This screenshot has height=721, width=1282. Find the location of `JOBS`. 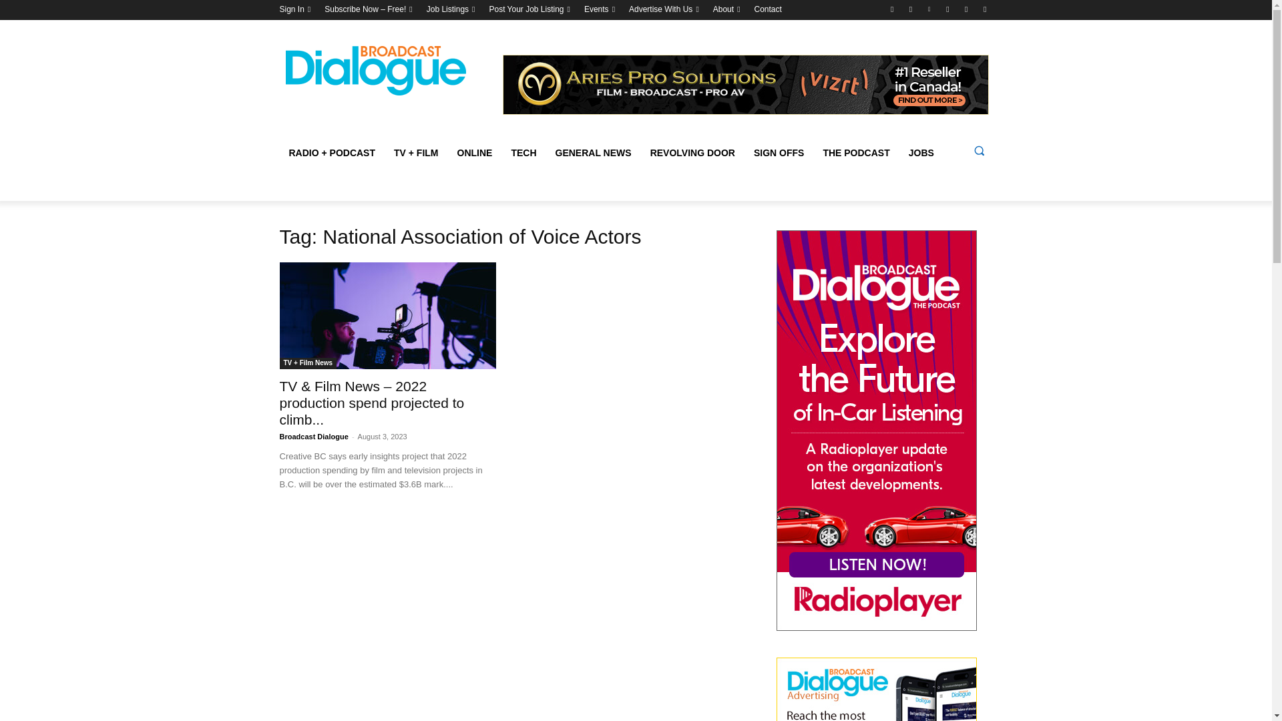

JOBS is located at coordinates (921, 152).